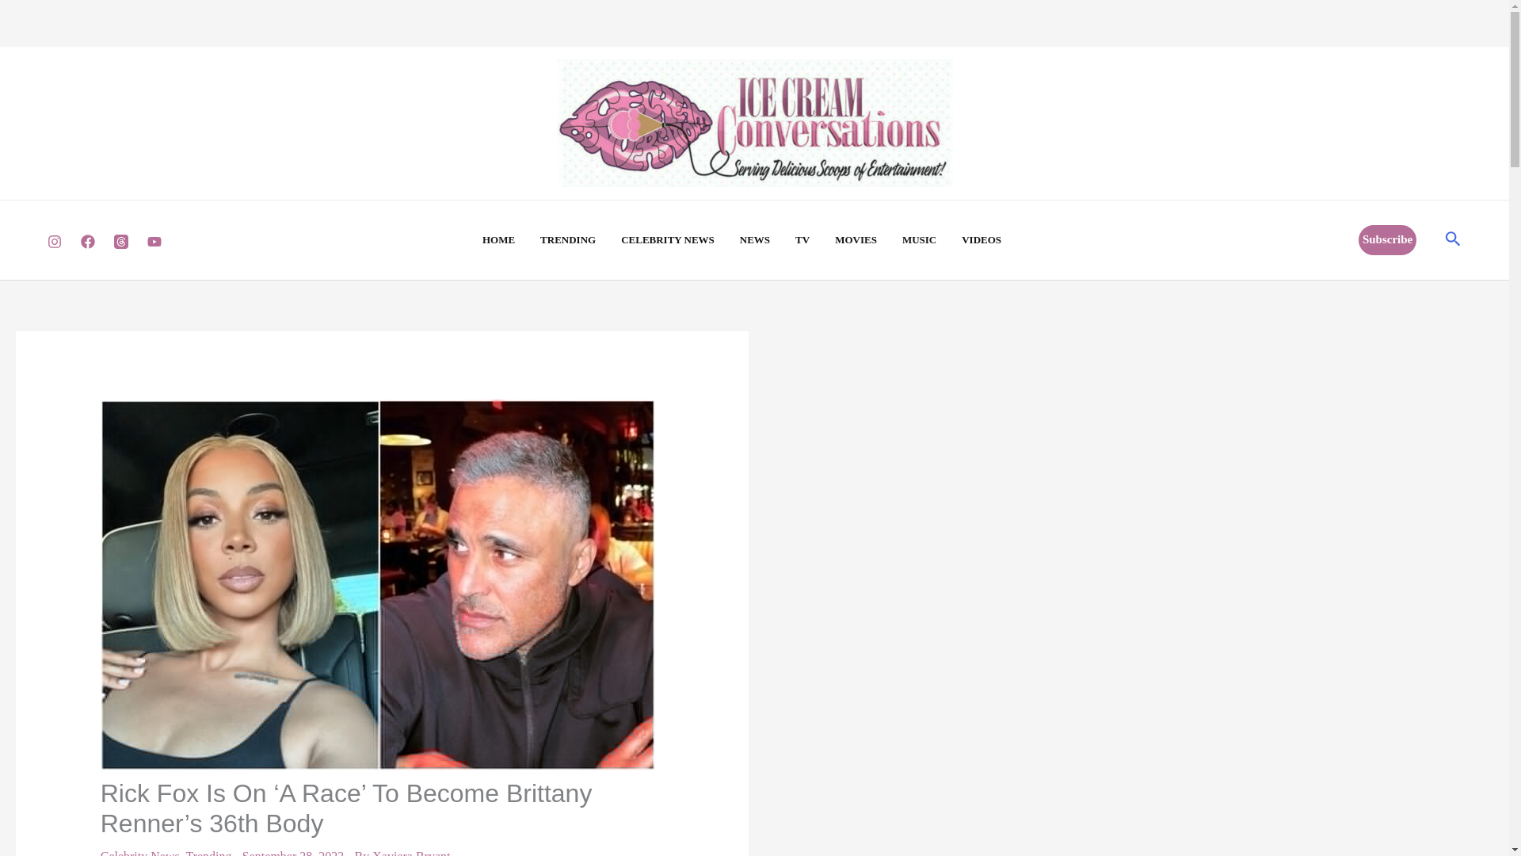  What do you see at coordinates (139, 853) in the screenshot?
I see `Celebrity News` at bounding box center [139, 853].